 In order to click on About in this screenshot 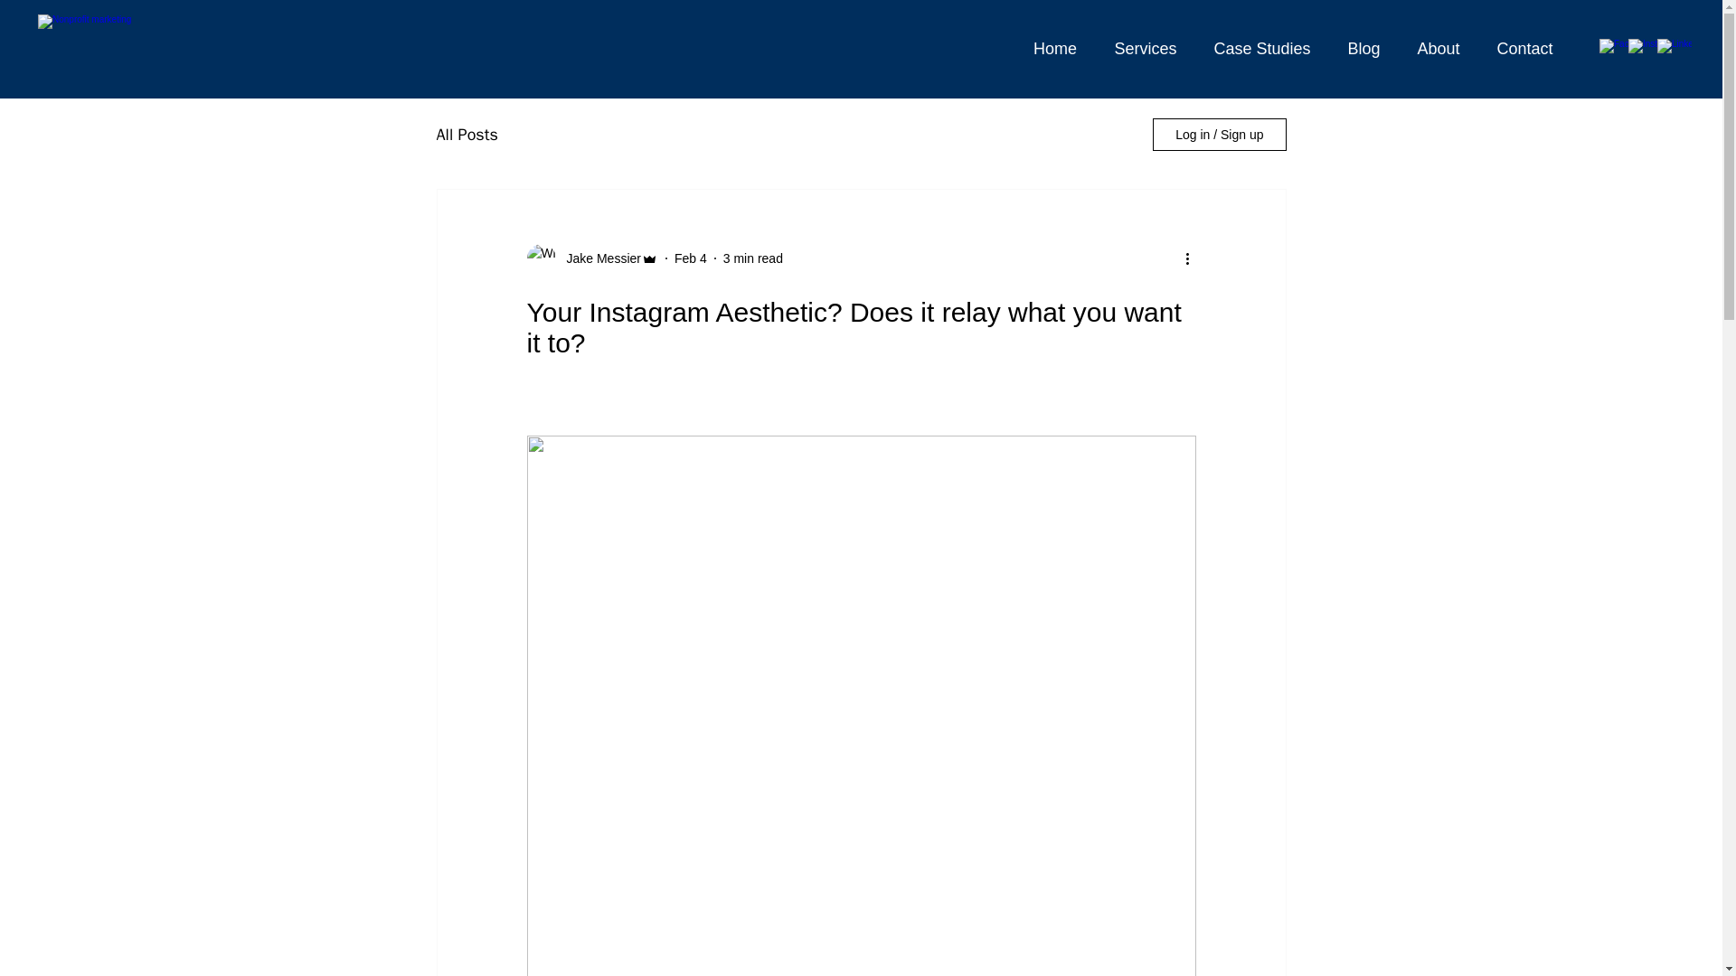, I will do `click(1439, 48)`.